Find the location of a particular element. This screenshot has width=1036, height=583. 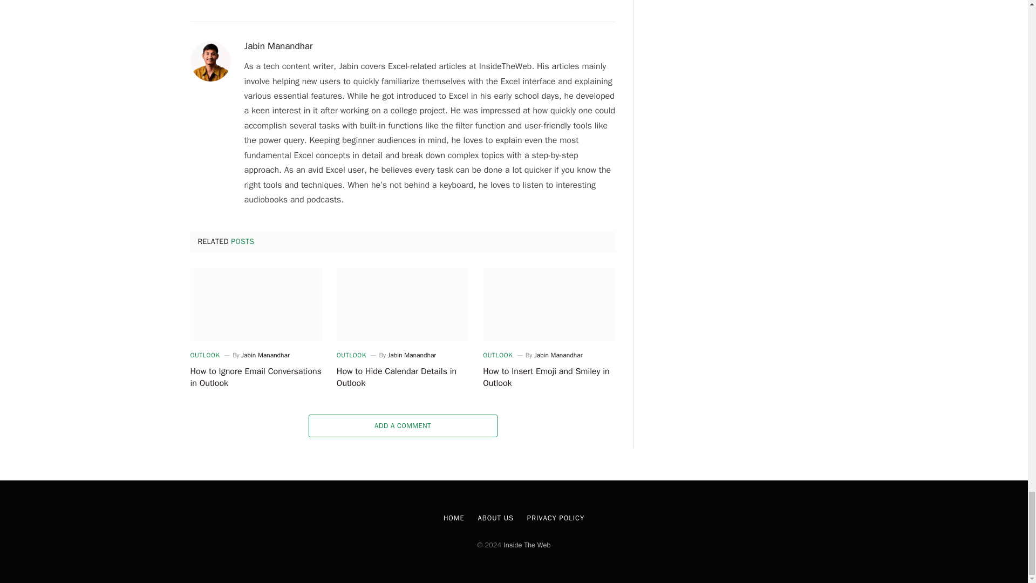

Posts by Jabin Manandhar is located at coordinates (412, 355).